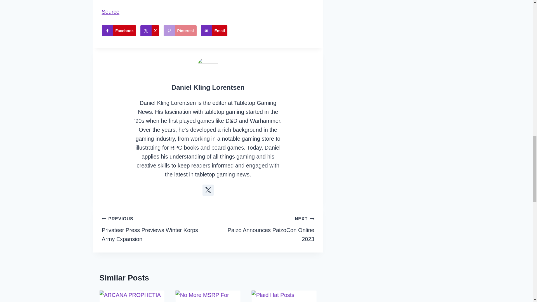 The image size is (537, 302). Describe the element at coordinates (208, 87) in the screenshot. I see `Posts by Daniel Kling Lorentsen` at that location.